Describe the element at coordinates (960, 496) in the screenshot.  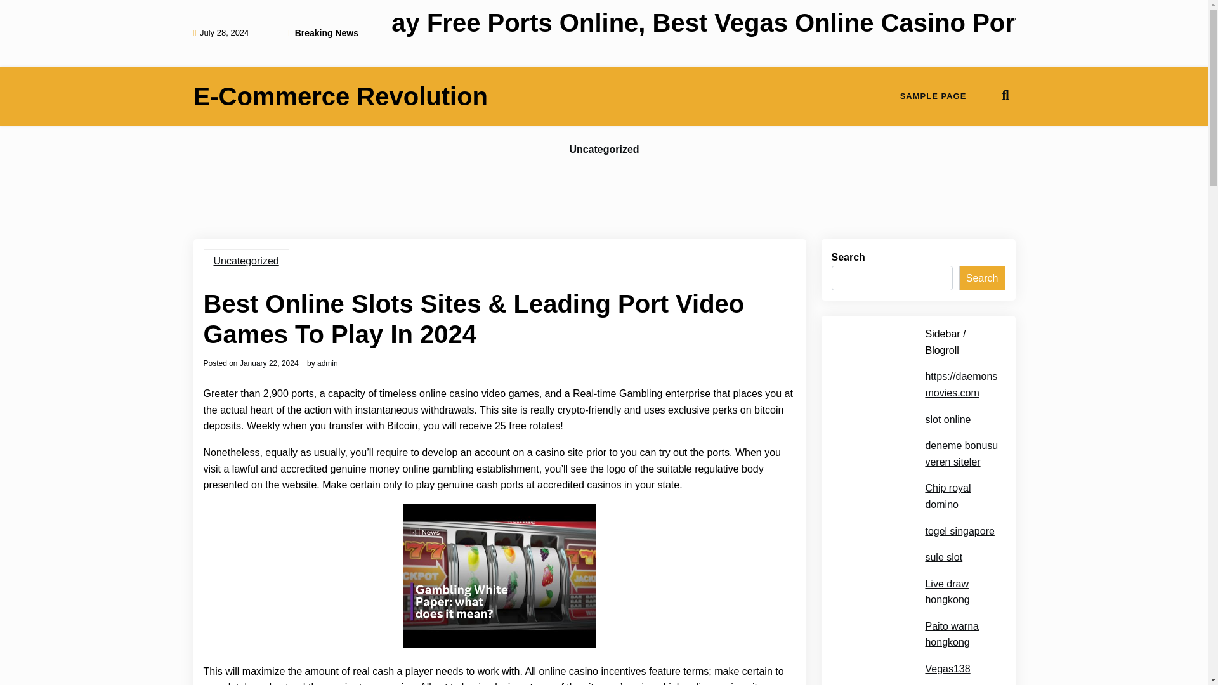
I see `Chip royal domino` at that location.